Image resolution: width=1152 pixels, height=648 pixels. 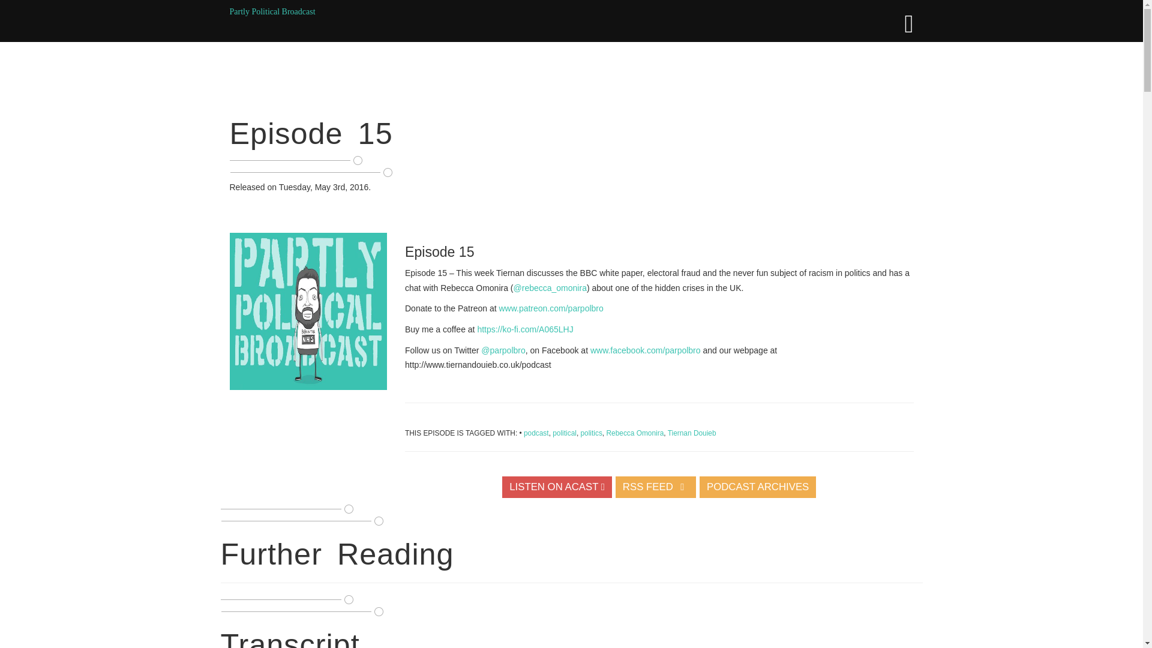 I want to click on Rebecca Omonira, so click(x=634, y=433).